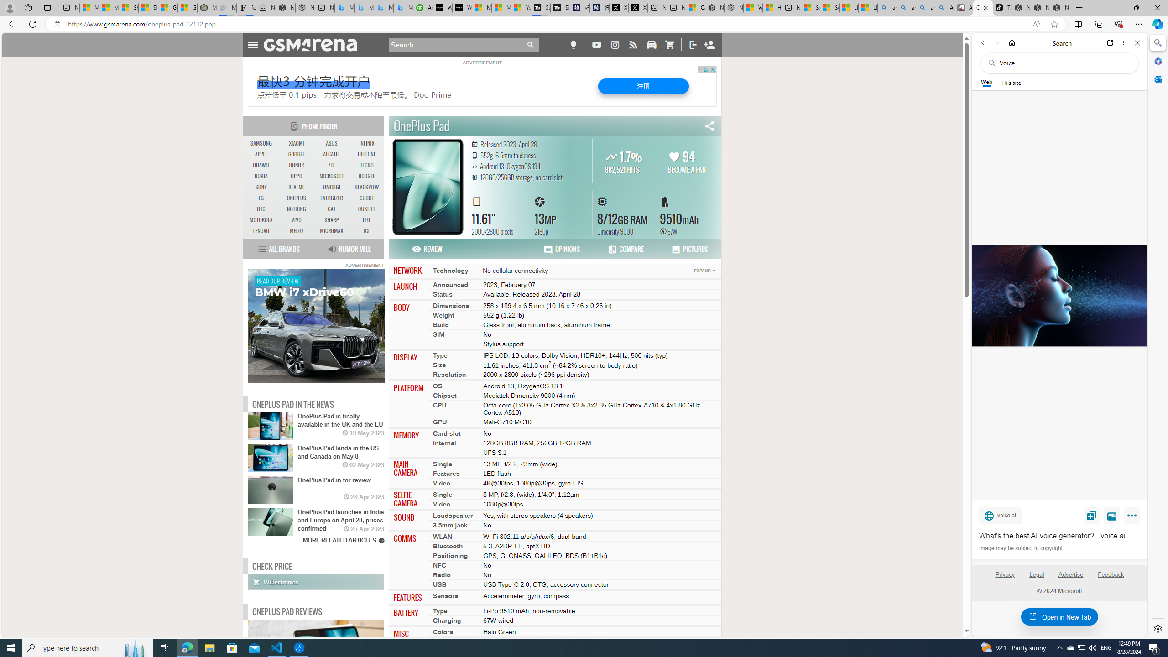  I want to click on GPU, so click(440, 422).